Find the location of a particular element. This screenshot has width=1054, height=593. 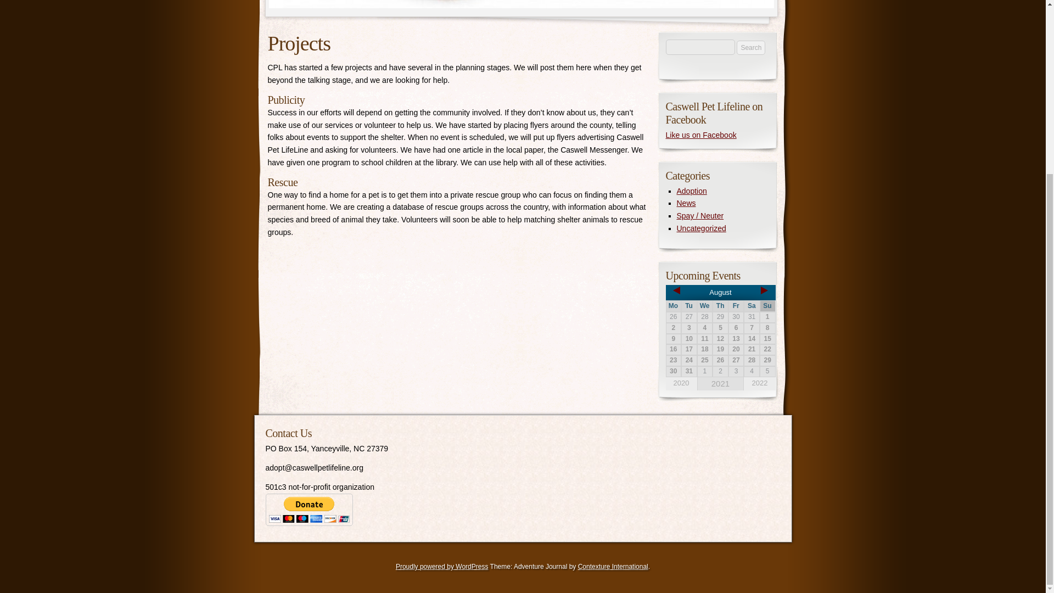

PayPal - The safer, easier way to pay online! is located at coordinates (309, 510).